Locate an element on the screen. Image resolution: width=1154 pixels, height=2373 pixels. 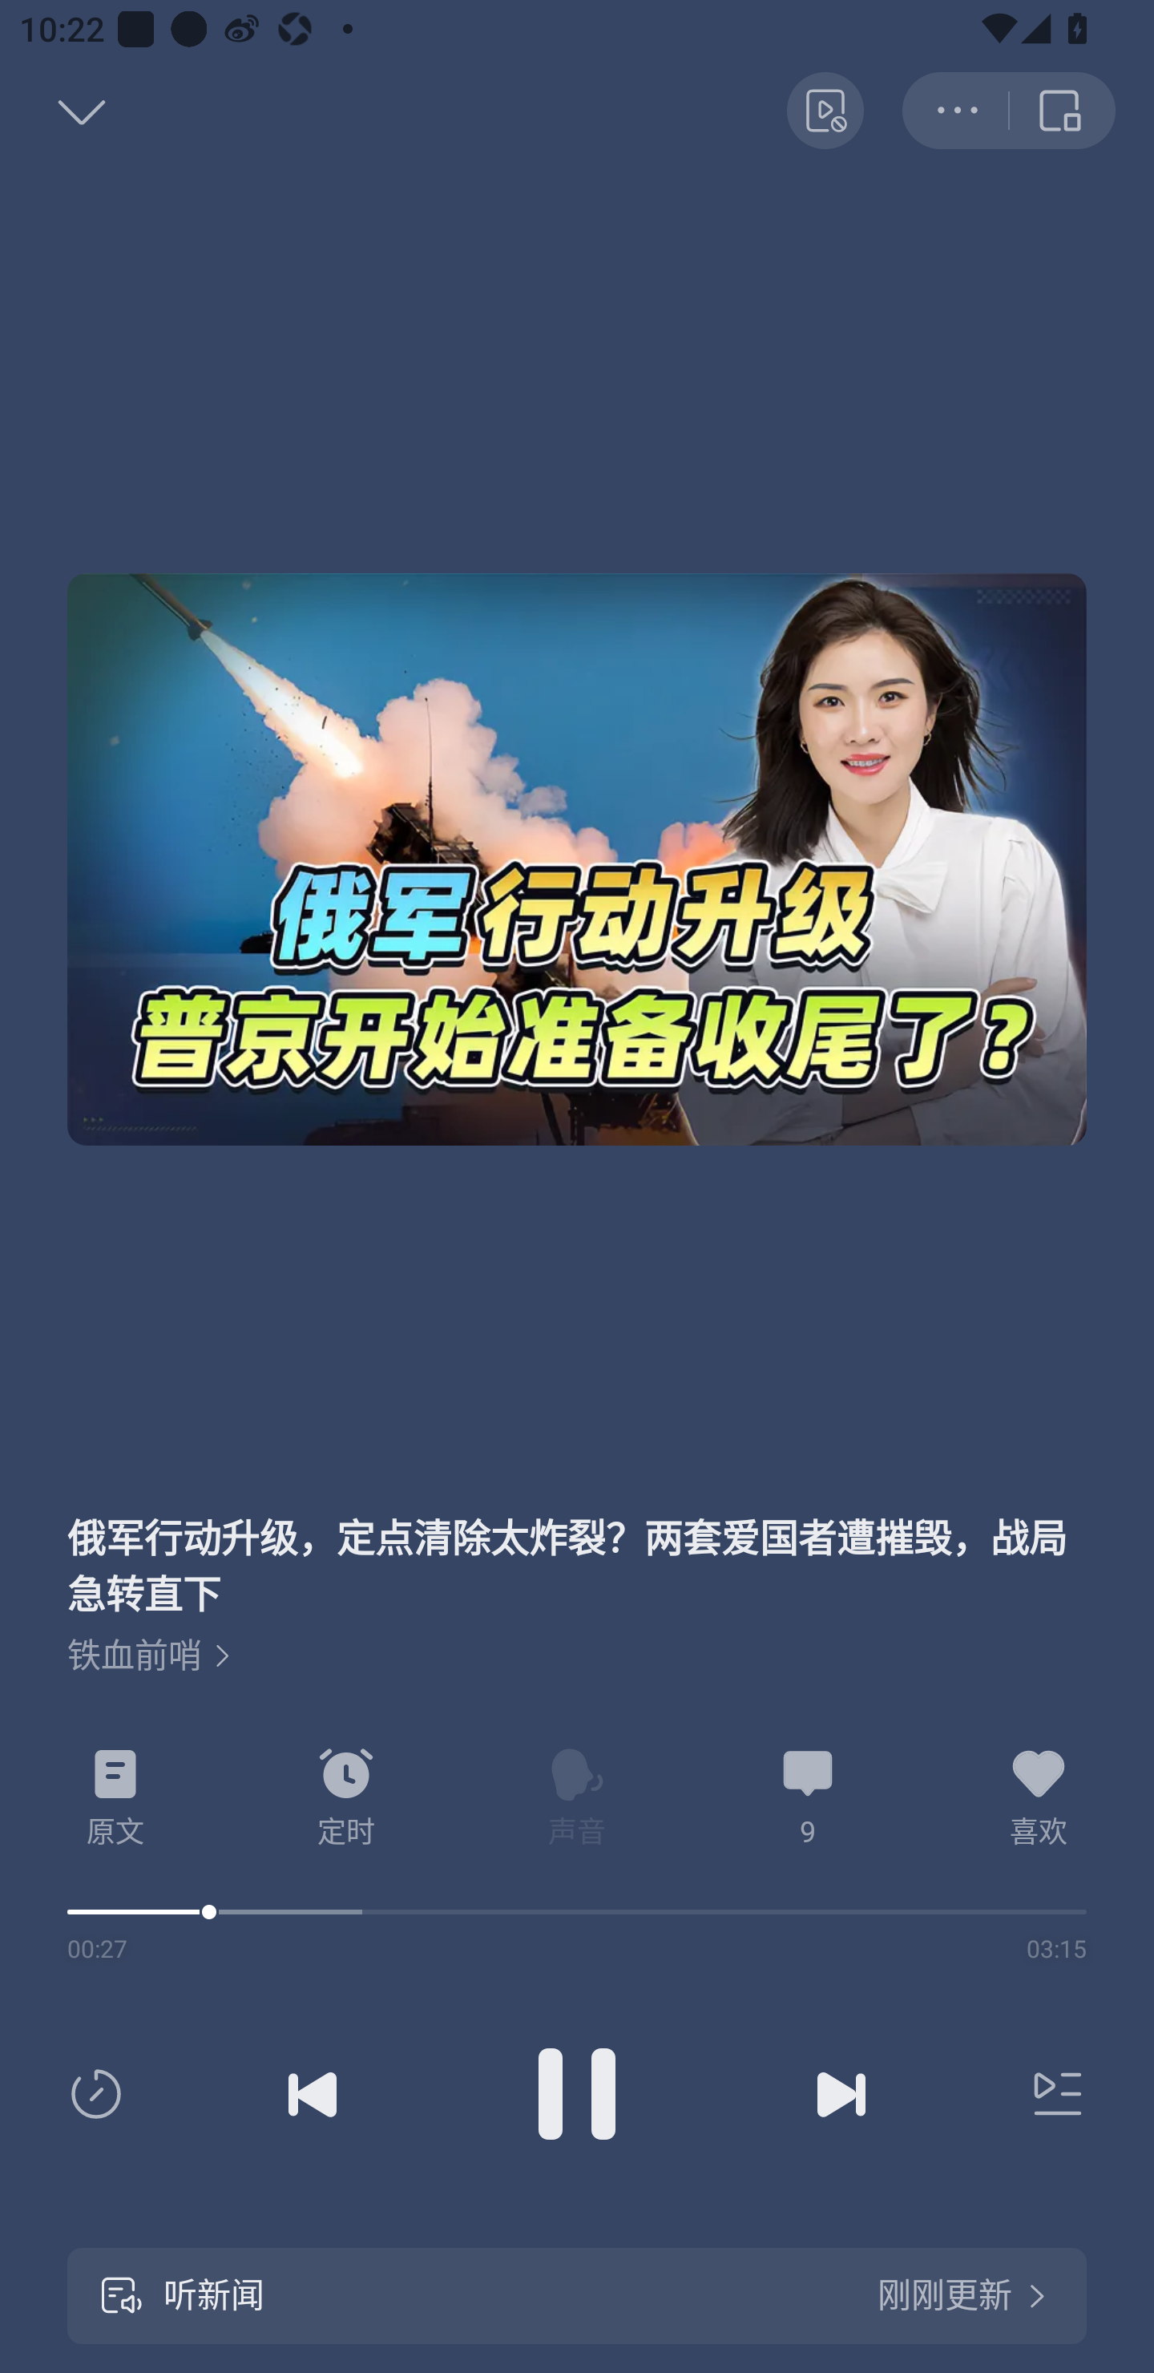
列表，按钮 is located at coordinates (1051, 2094).